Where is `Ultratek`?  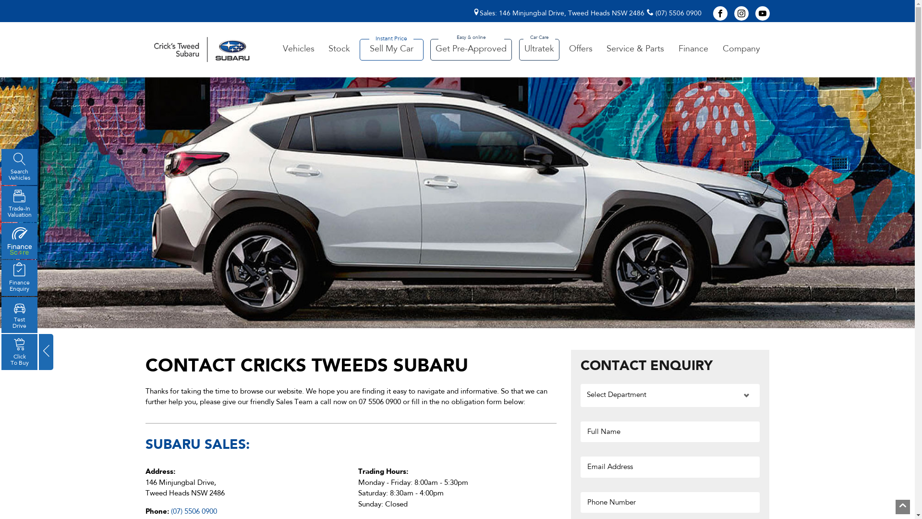 Ultratek is located at coordinates (539, 50).